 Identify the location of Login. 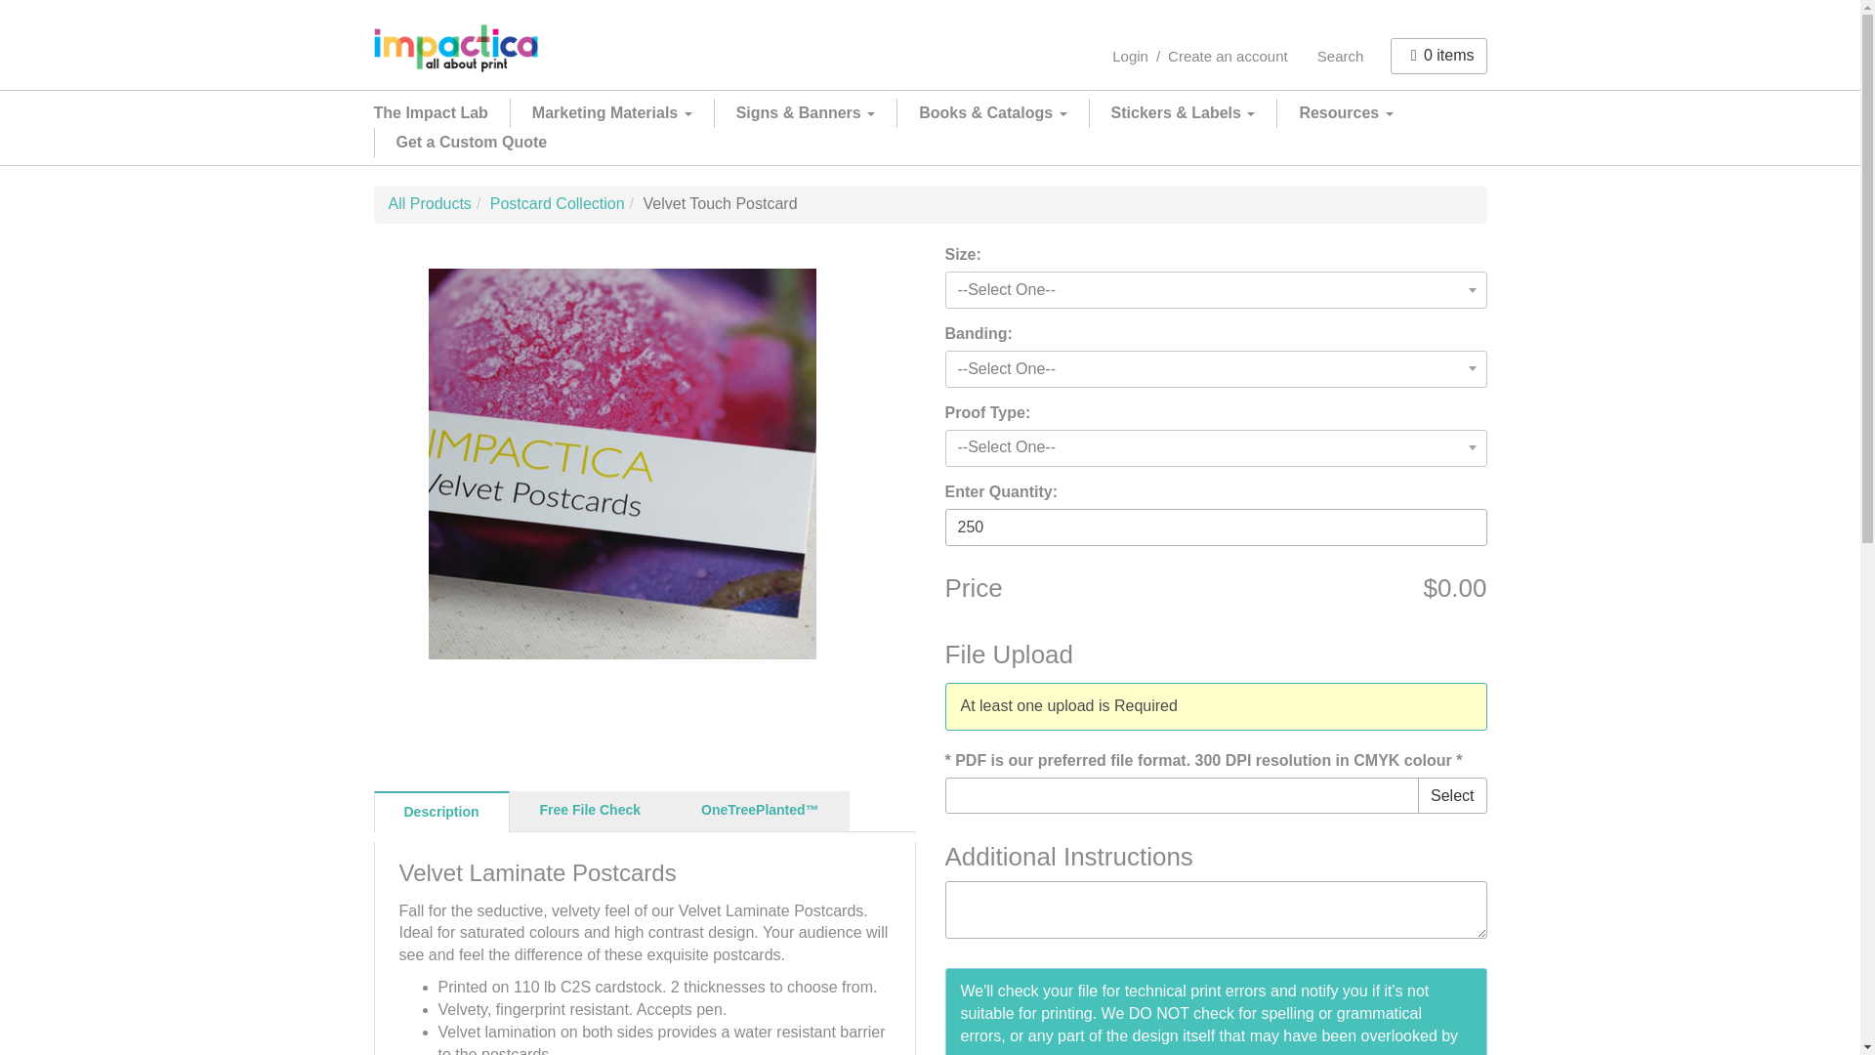
(1130, 55).